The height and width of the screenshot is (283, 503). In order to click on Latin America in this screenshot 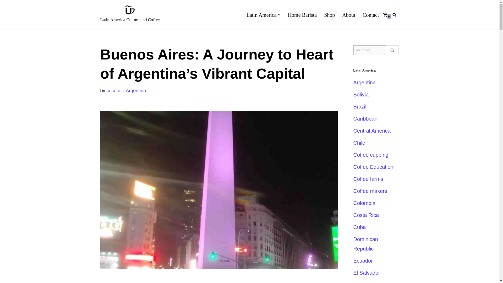, I will do `click(261, 15)`.